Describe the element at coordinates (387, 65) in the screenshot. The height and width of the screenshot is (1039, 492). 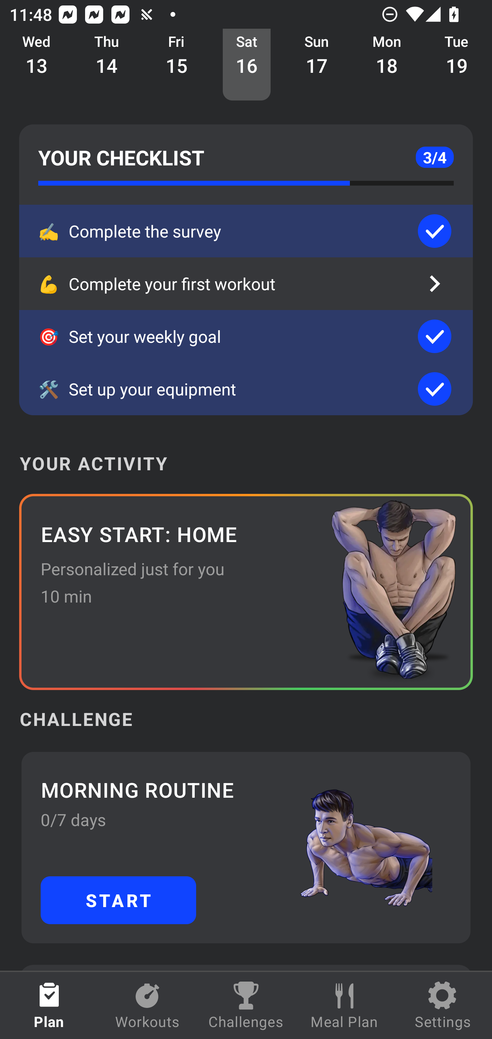
I see `Mon 18` at that location.